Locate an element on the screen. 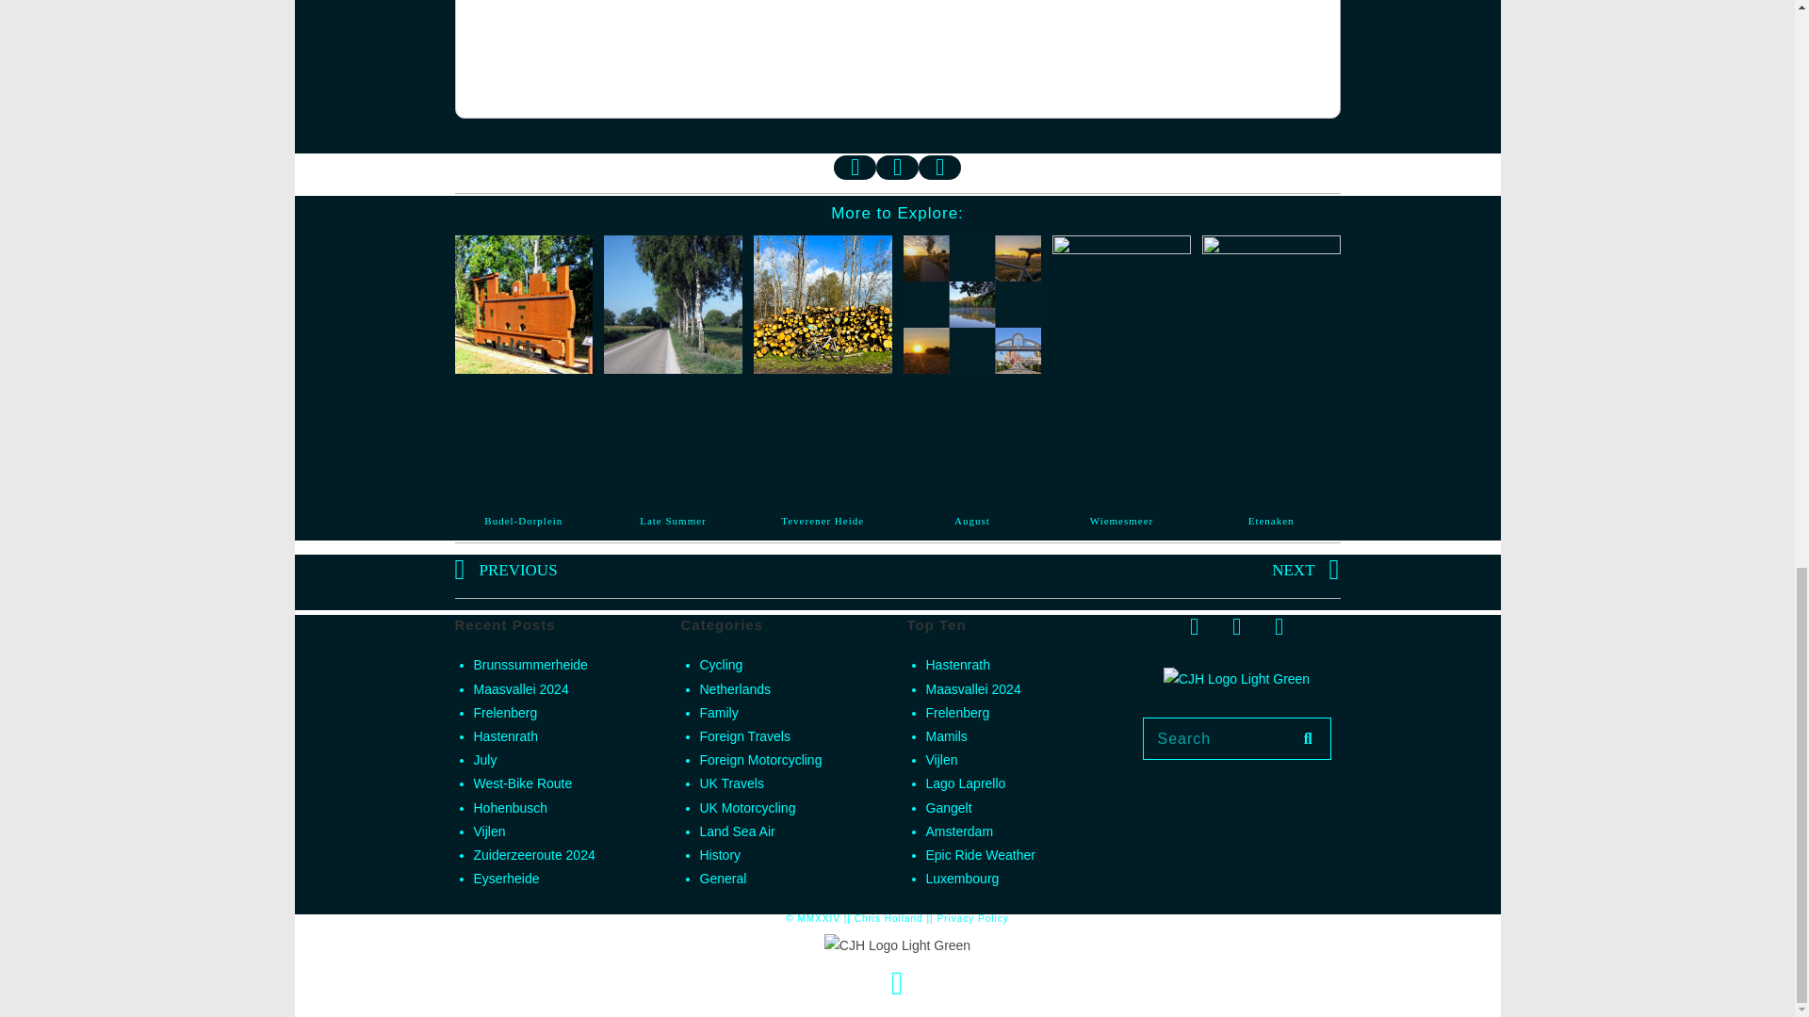  Teverener Heide is located at coordinates (823, 520).